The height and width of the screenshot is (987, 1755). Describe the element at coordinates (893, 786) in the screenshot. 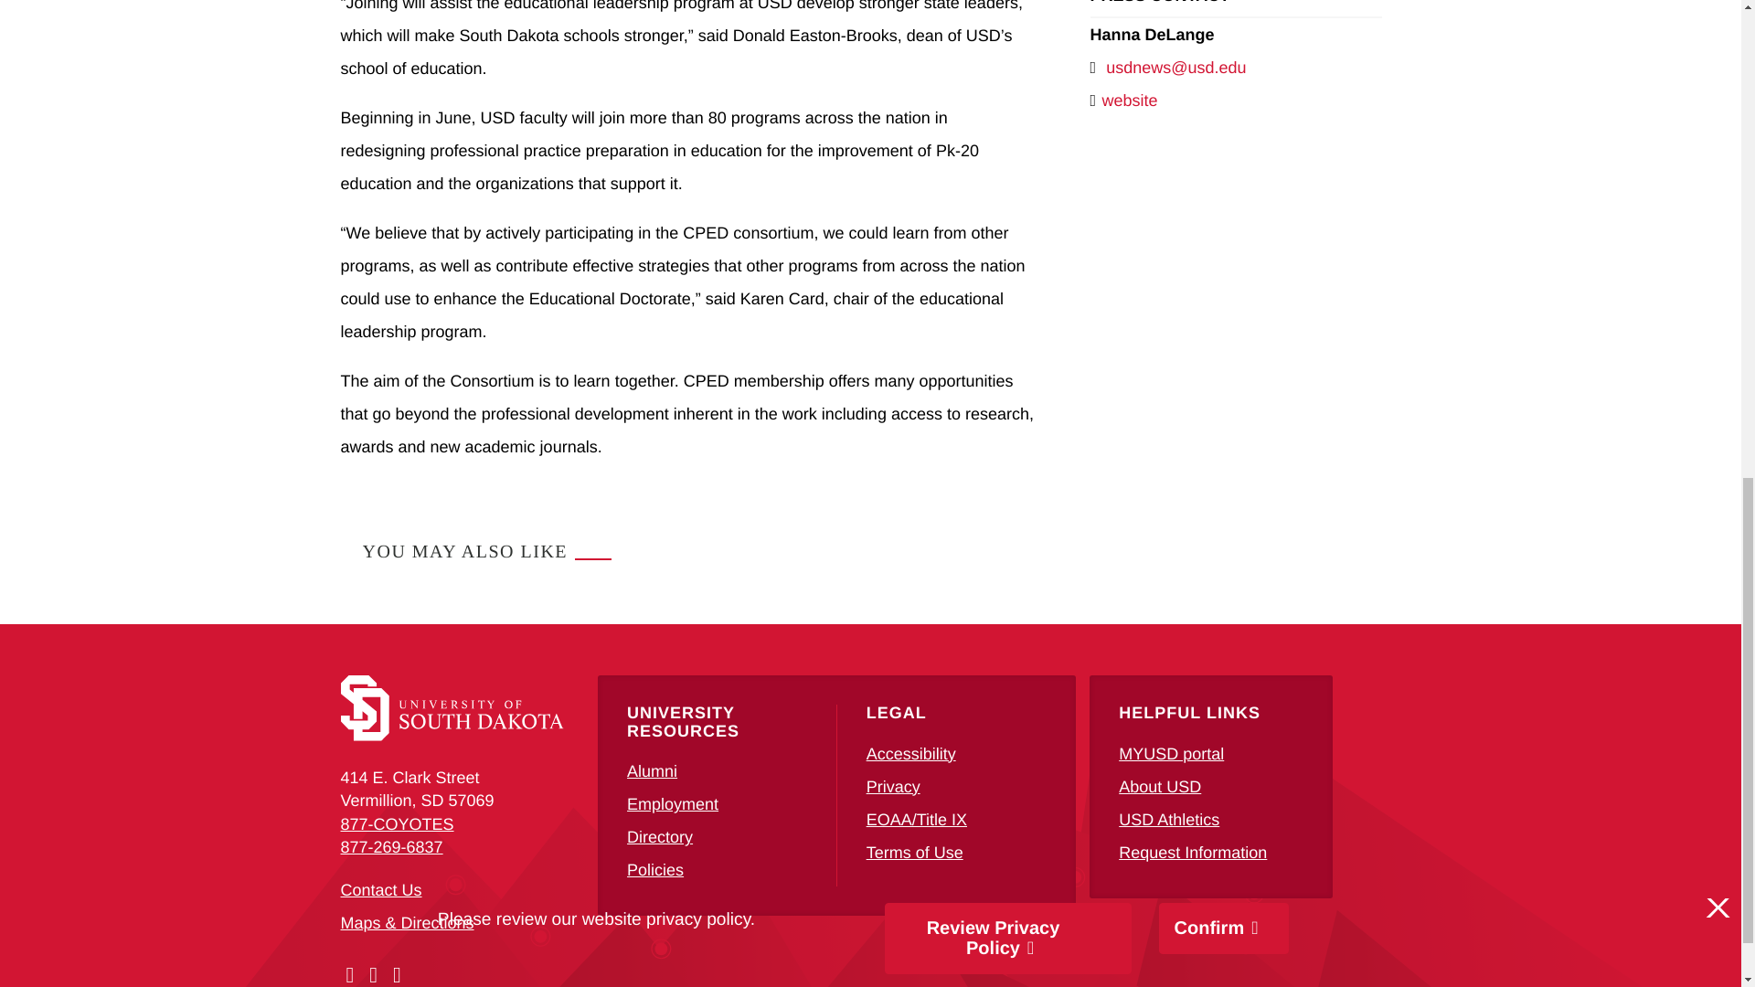

I see `Privacy` at that location.